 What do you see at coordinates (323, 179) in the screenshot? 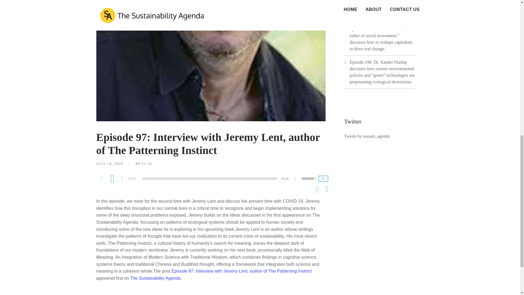
I see `Speed Rate` at bounding box center [323, 179].